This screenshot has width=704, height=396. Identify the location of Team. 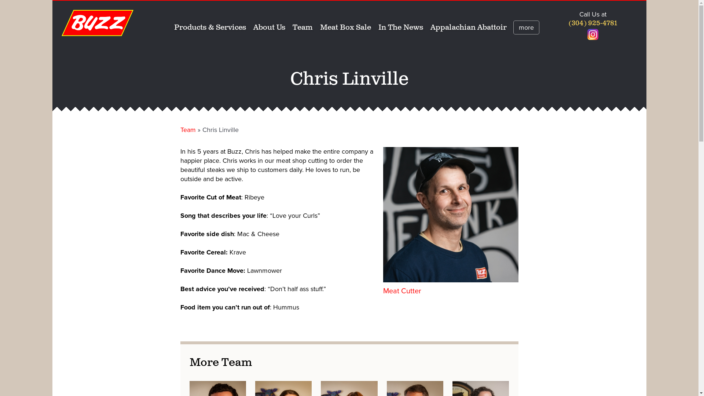
(303, 28).